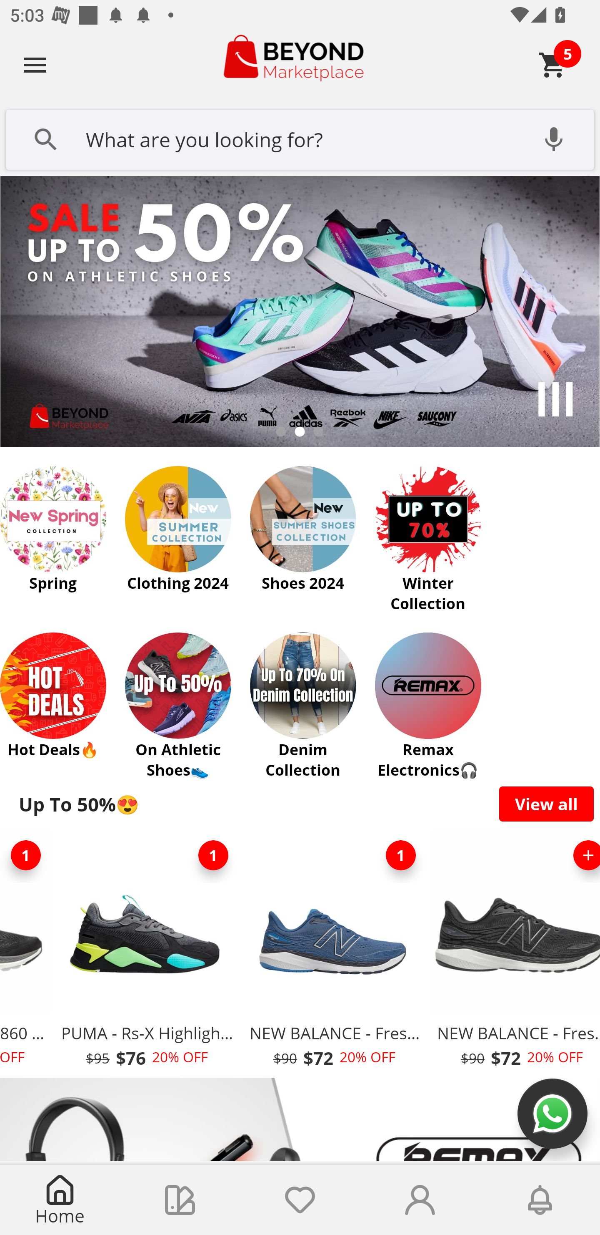  What do you see at coordinates (180, 1200) in the screenshot?
I see `Collections` at bounding box center [180, 1200].